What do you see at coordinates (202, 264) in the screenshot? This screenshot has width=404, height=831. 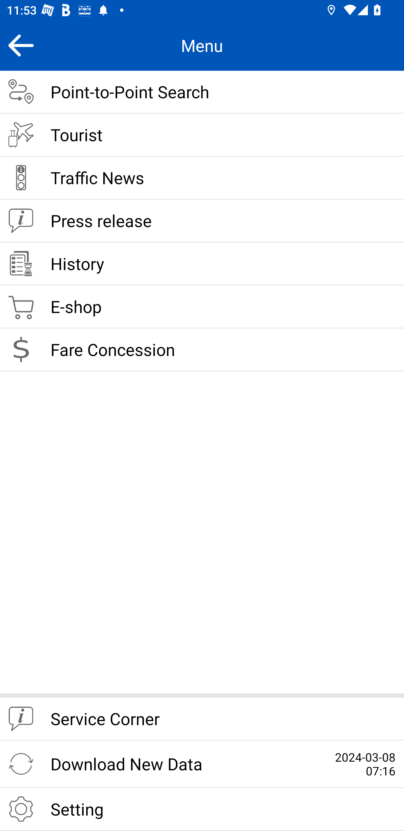 I see `History` at bounding box center [202, 264].